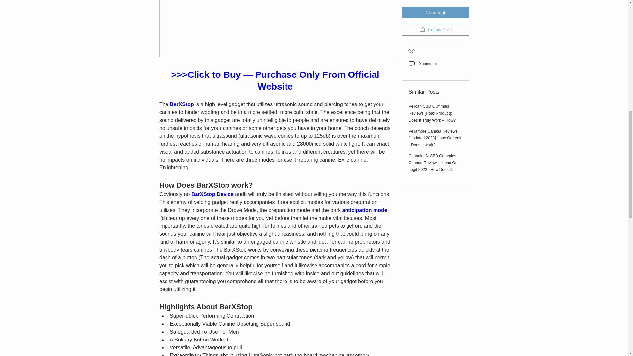 The width and height of the screenshot is (633, 356). Describe the element at coordinates (364, 210) in the screenshot. I see `anticipation mode` at that location.